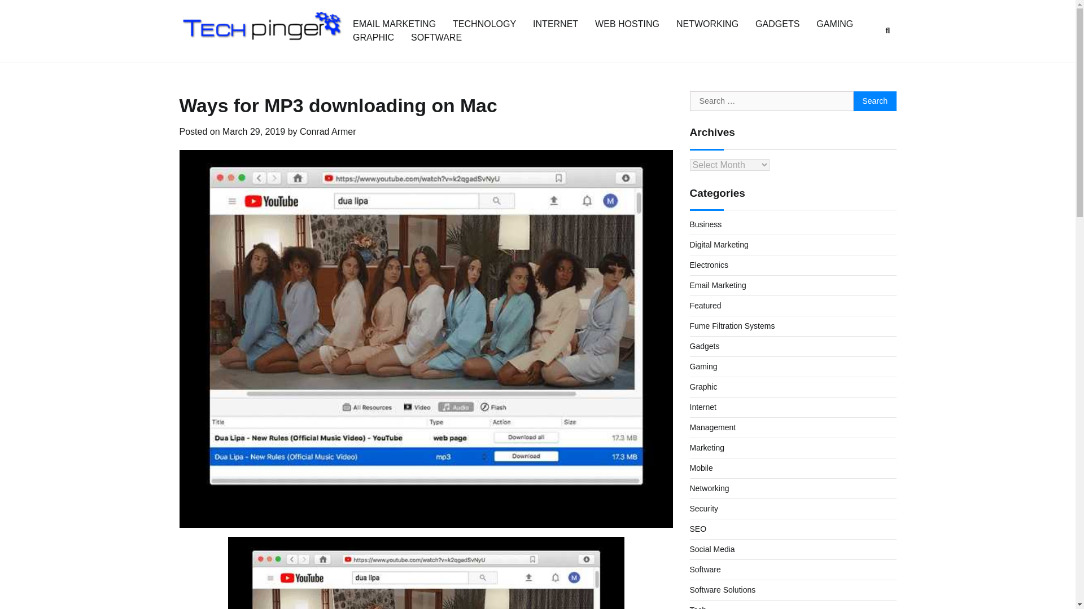  Describe the element at coordinates (436, 37) in the screenshot. I see `SOFTWARE` at that location.